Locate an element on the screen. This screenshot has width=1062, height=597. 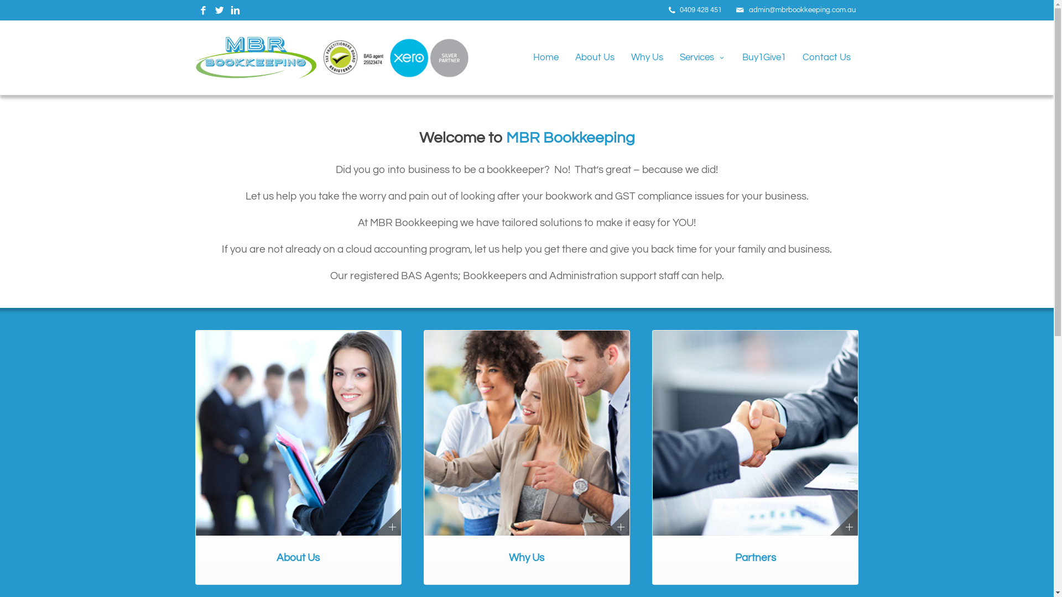
Home is located at coordinates (545, 56).